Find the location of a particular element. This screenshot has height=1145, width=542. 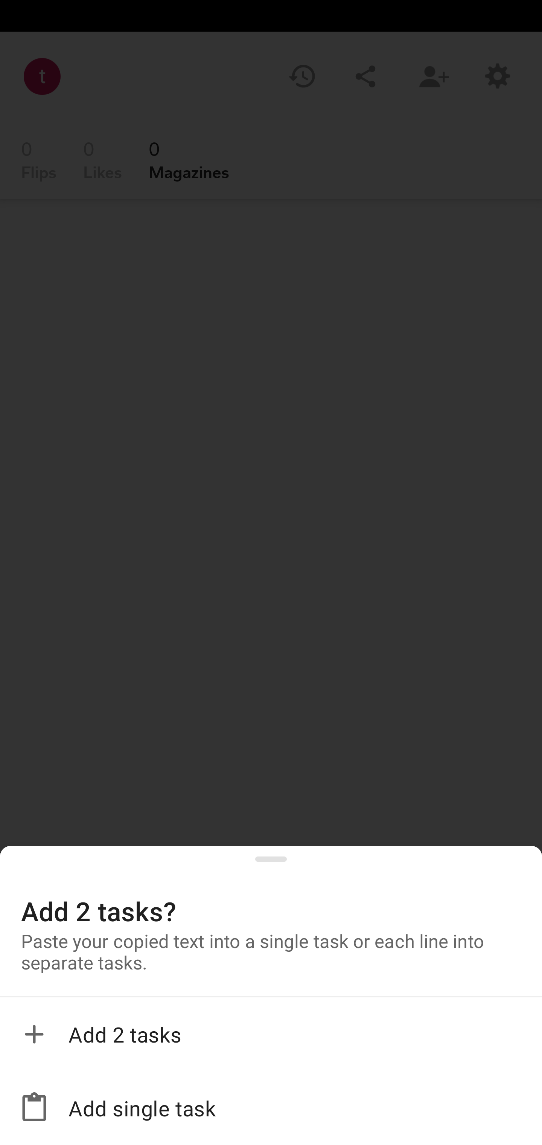

Add 2 tasks is located at coordinates (271, 1034).